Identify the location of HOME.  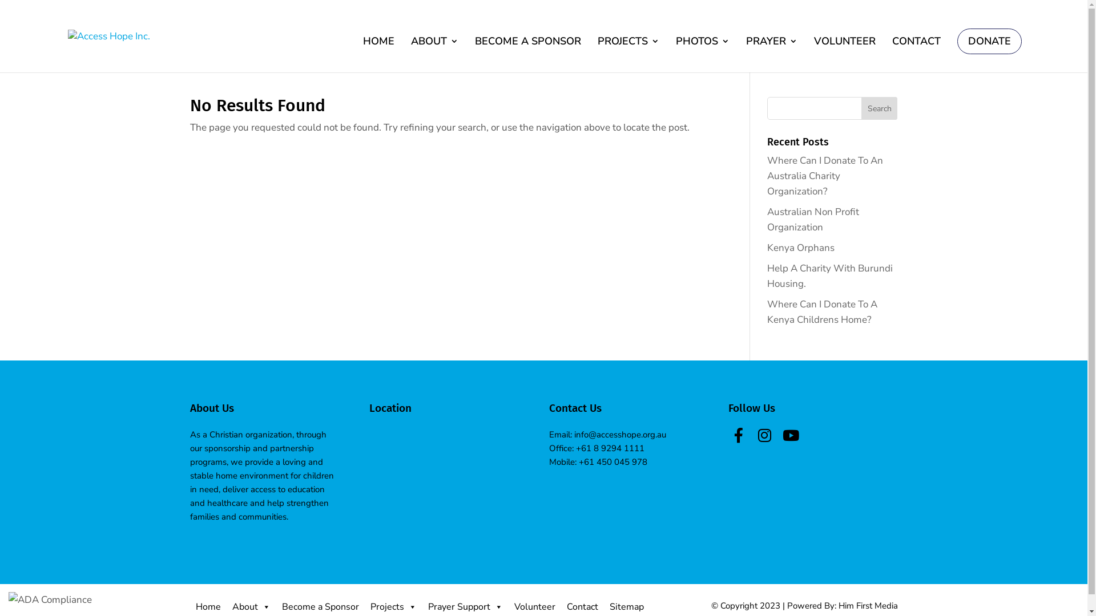
(379, 49).